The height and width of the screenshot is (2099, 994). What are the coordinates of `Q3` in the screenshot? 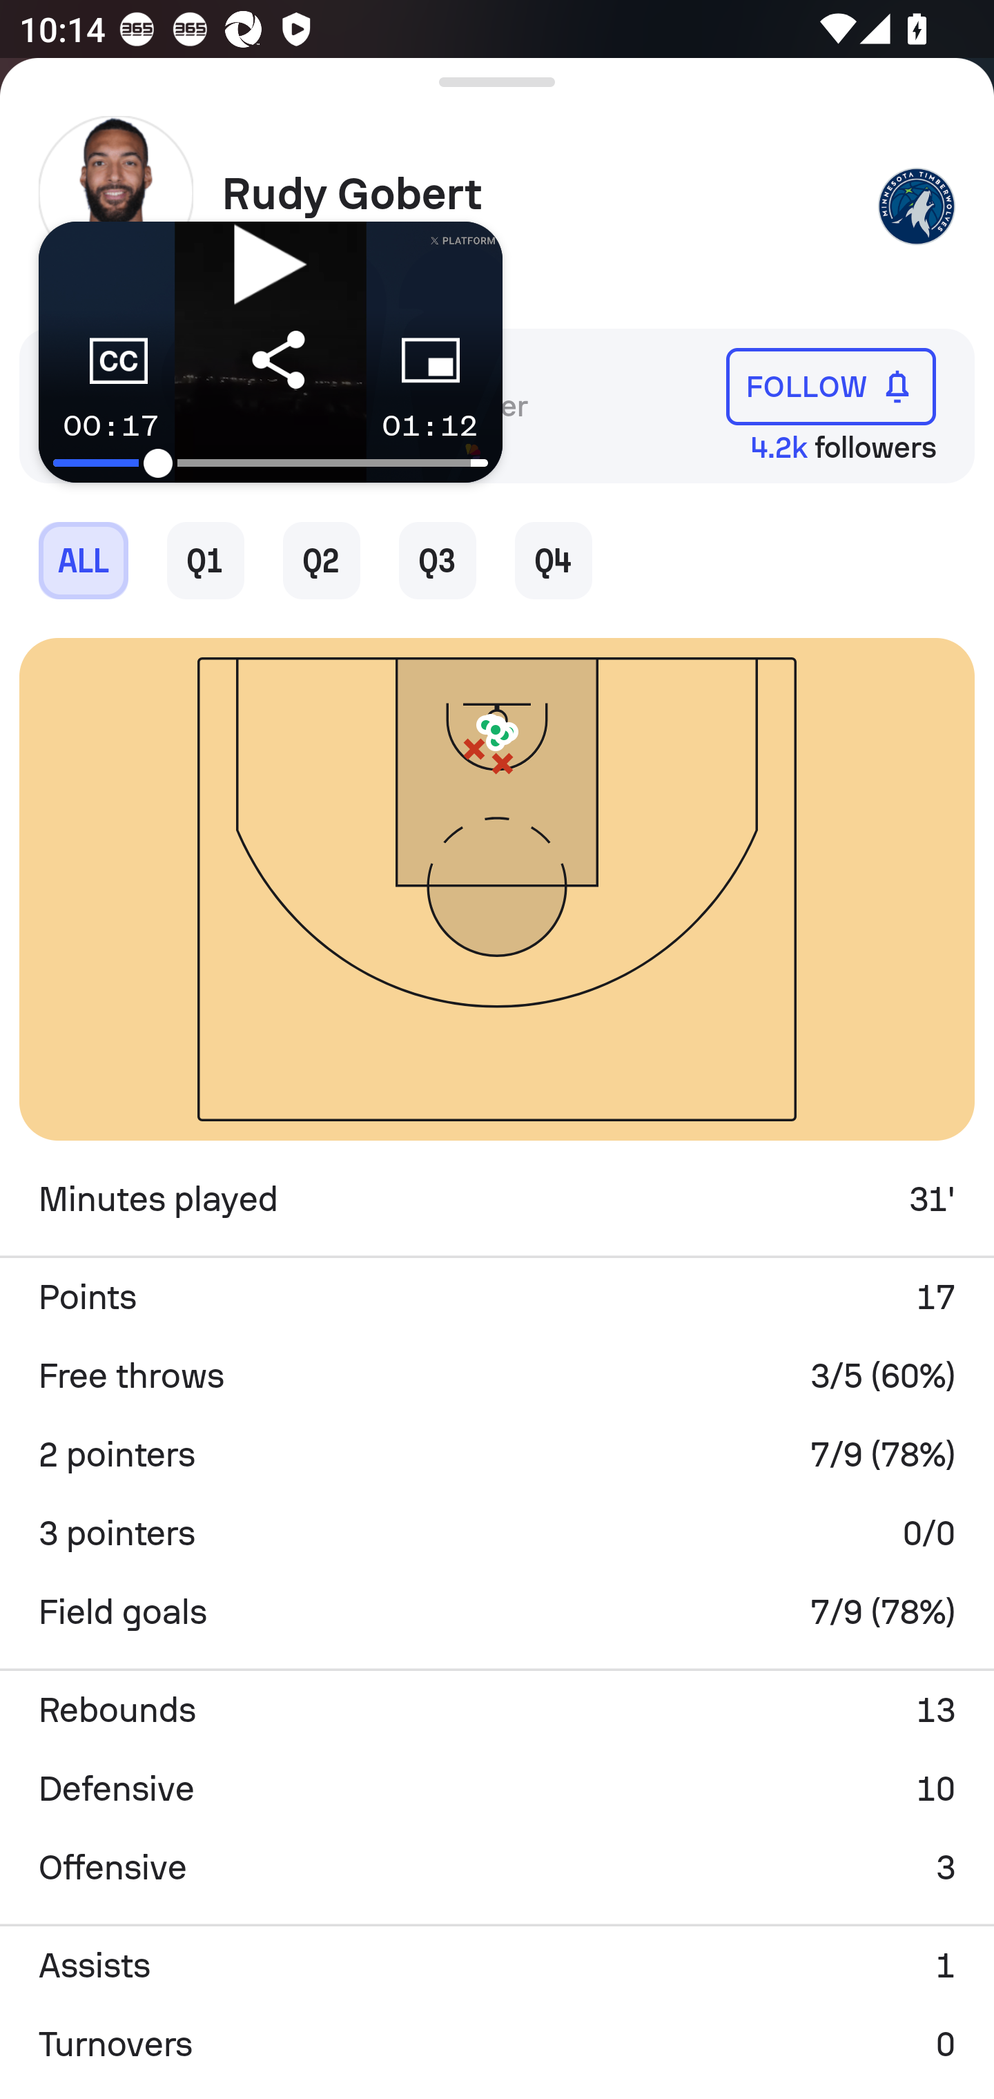 It's located at (438, 560).